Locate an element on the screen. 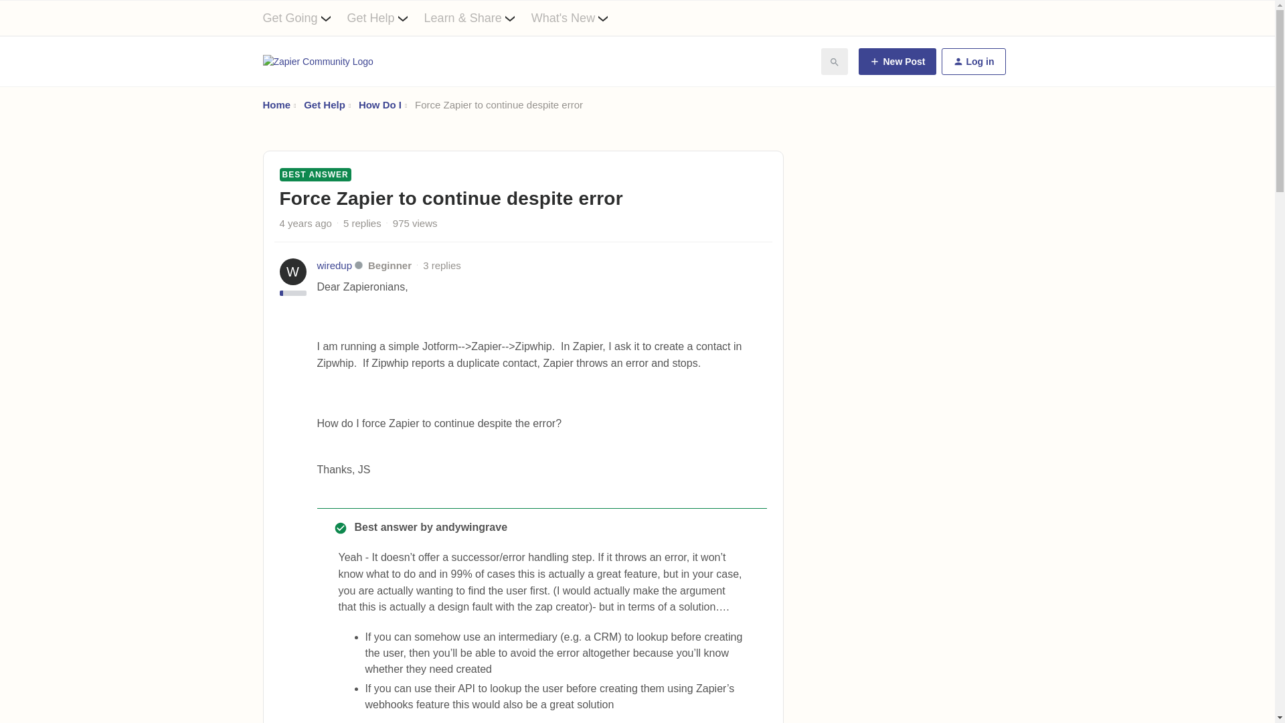 This screenshot has width=1285, height=723. Beginner is located at coordinates (390, 265).